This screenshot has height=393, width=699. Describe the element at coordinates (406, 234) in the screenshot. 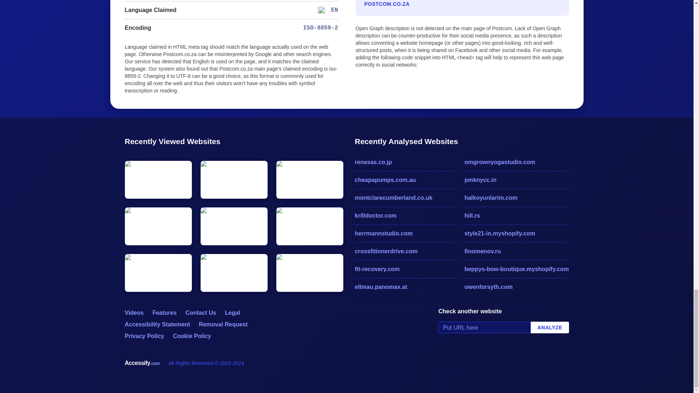

I see `herrmannstudio.com` at that location.